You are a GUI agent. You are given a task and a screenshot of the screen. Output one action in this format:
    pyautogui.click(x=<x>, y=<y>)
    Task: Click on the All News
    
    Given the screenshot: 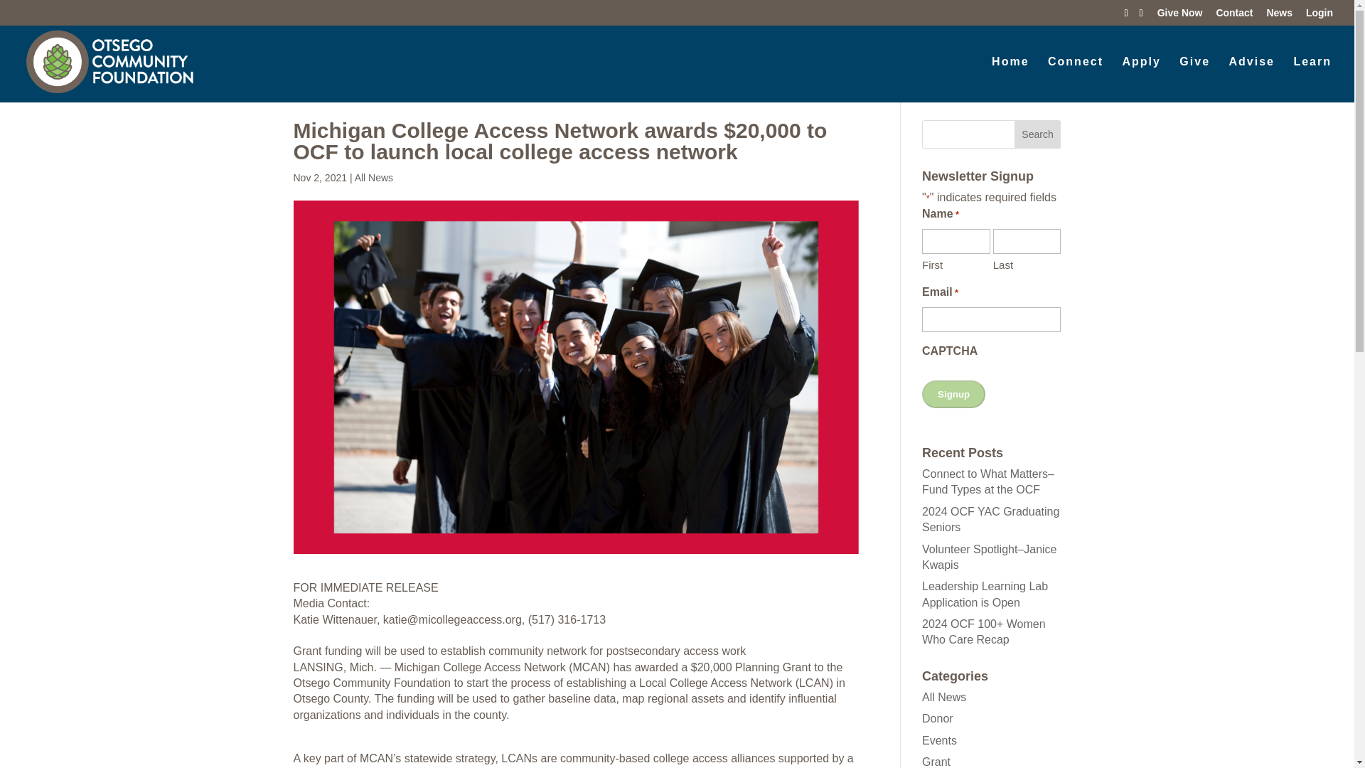 What is the action you would take?
    pyautogui.click(x=374, y=178)
    